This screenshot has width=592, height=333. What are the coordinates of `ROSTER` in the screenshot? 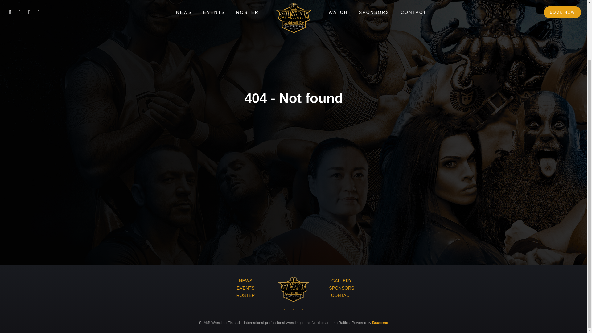 It's located at (245, 295).